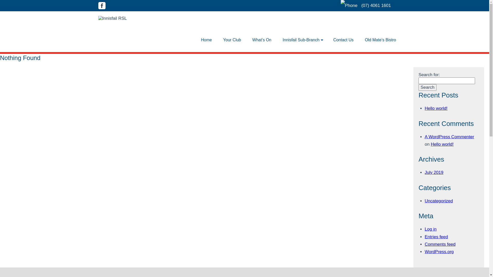 The width and height of the screenshot is (493, 277). I want to click on Your Club, so click(232, 40).